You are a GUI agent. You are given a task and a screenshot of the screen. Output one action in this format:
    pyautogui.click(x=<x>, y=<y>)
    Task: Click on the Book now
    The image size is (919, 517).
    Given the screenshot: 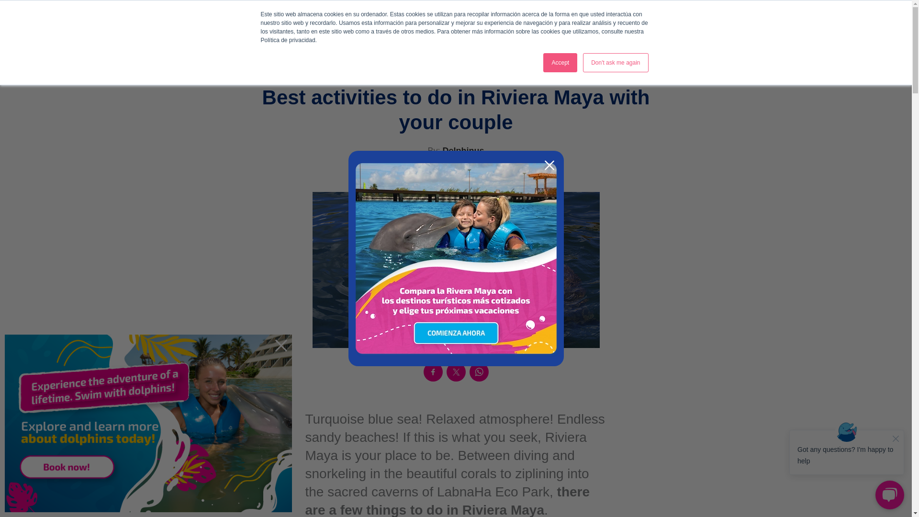 What is the action you would take?
    pyautogui.click(x=725, y=38)
    